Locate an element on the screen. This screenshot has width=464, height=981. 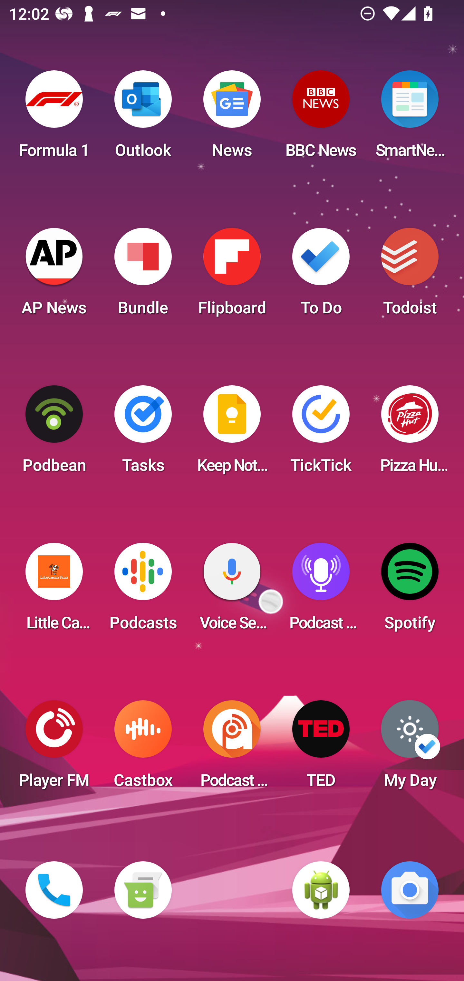
Outlook is located at coordinates (143, 118).